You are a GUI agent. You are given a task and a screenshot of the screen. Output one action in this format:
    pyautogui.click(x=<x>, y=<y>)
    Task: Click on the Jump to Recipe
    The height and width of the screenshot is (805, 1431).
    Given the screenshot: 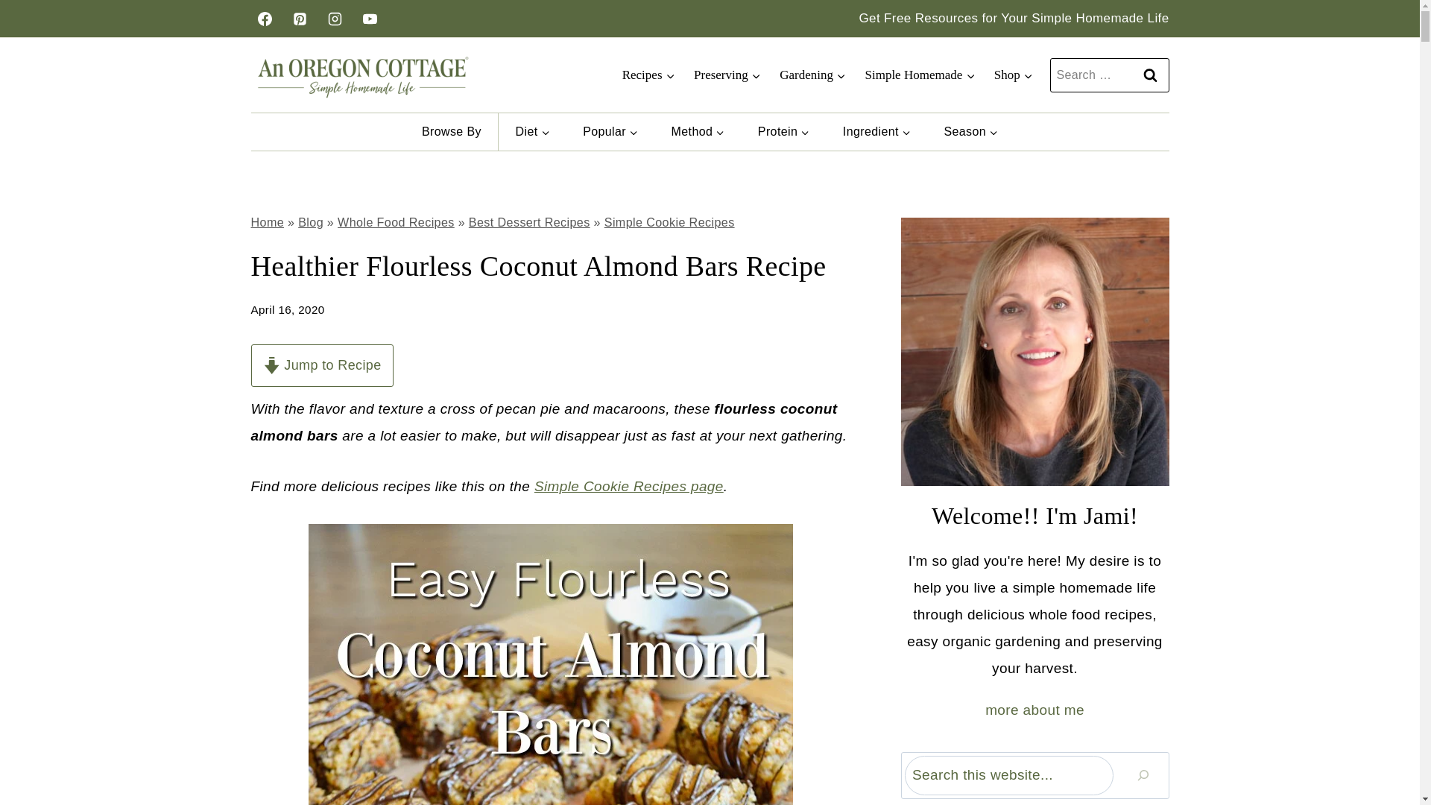 What is the action you would take?
    pyautogui.click(x=321, y=365)
    